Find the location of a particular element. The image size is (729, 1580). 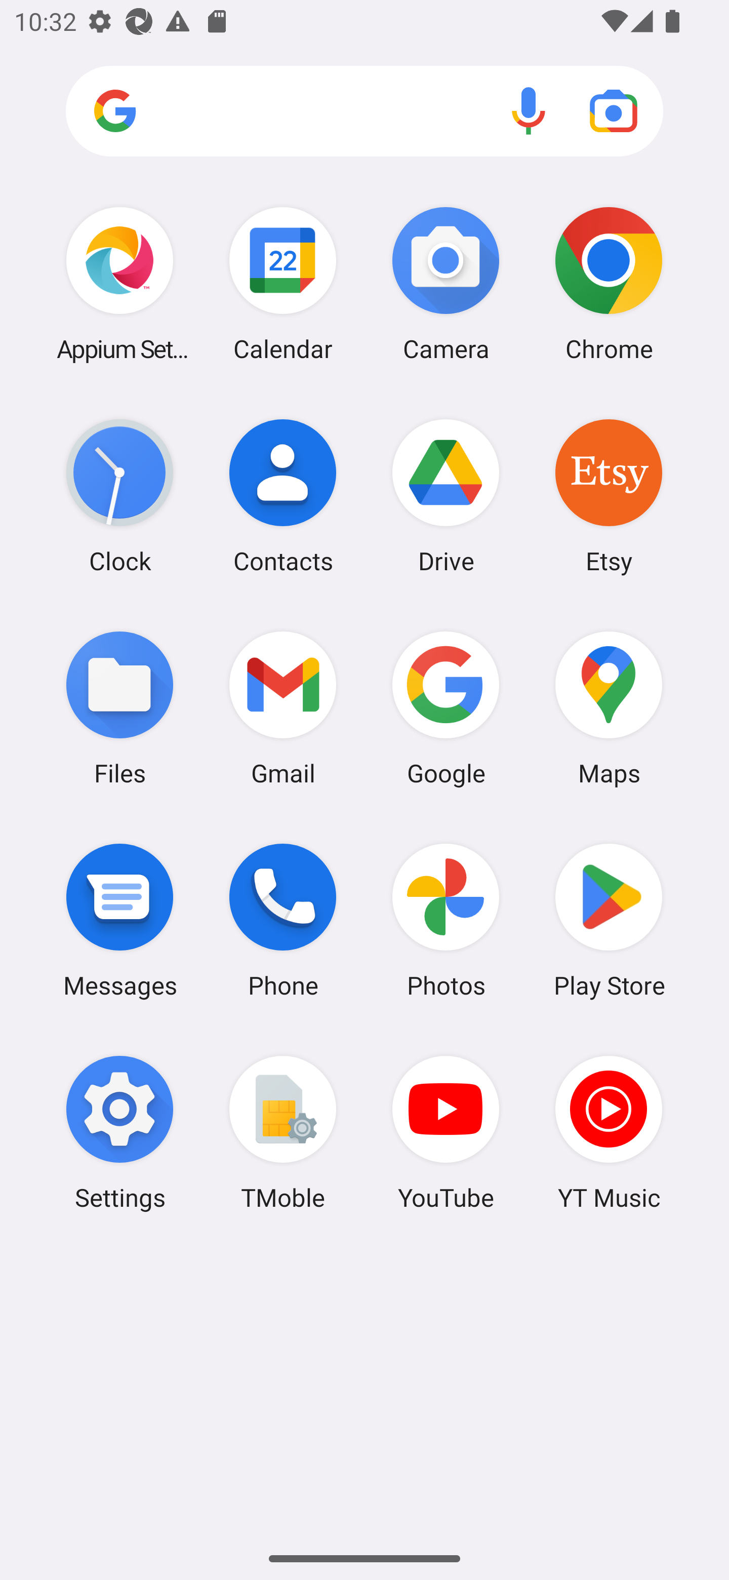

Chrome is located at coordinates (609, 284).